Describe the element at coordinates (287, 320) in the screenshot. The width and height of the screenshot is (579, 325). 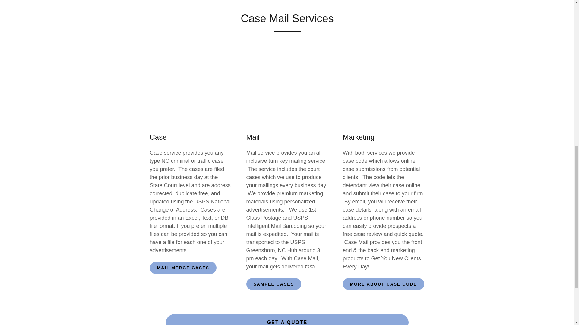
I see `GET A QUOTE` at that location.